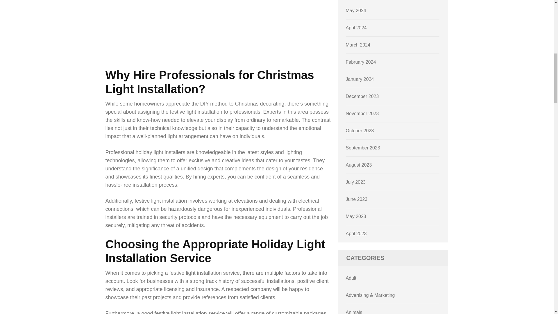 The width and height of the screenshot is (558, 314). What do you see at coordinates (357, 199) in the screenshot?
I see `June 2023` at bounding box center [357, 199].